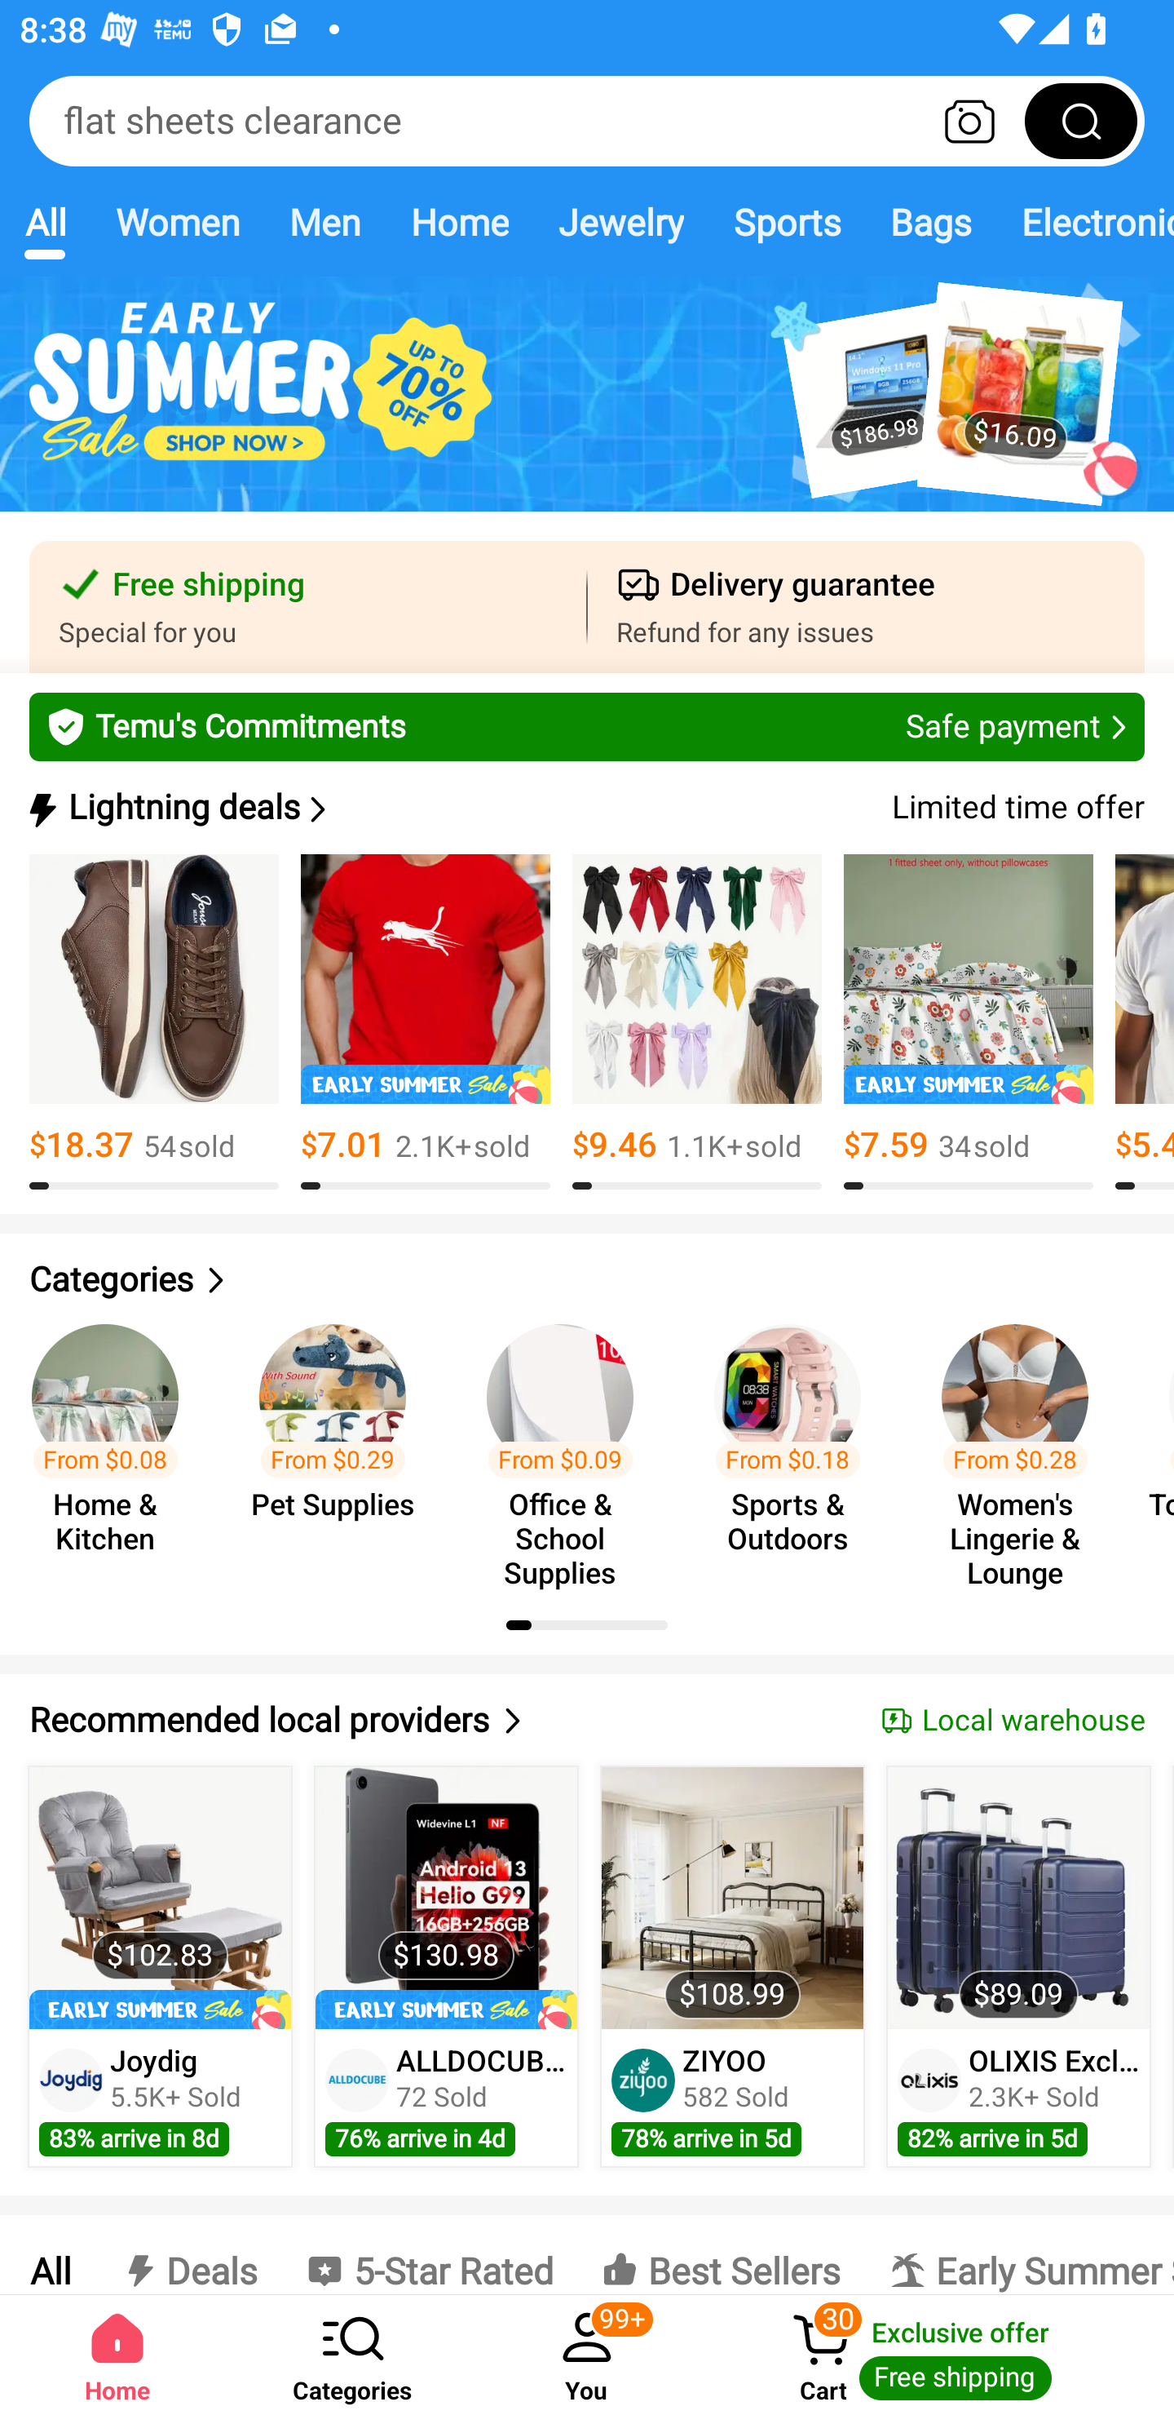  What do you see at coordinates (787, 222) in the screenshot?
I see `Sports` at bounding box center [787, 222].